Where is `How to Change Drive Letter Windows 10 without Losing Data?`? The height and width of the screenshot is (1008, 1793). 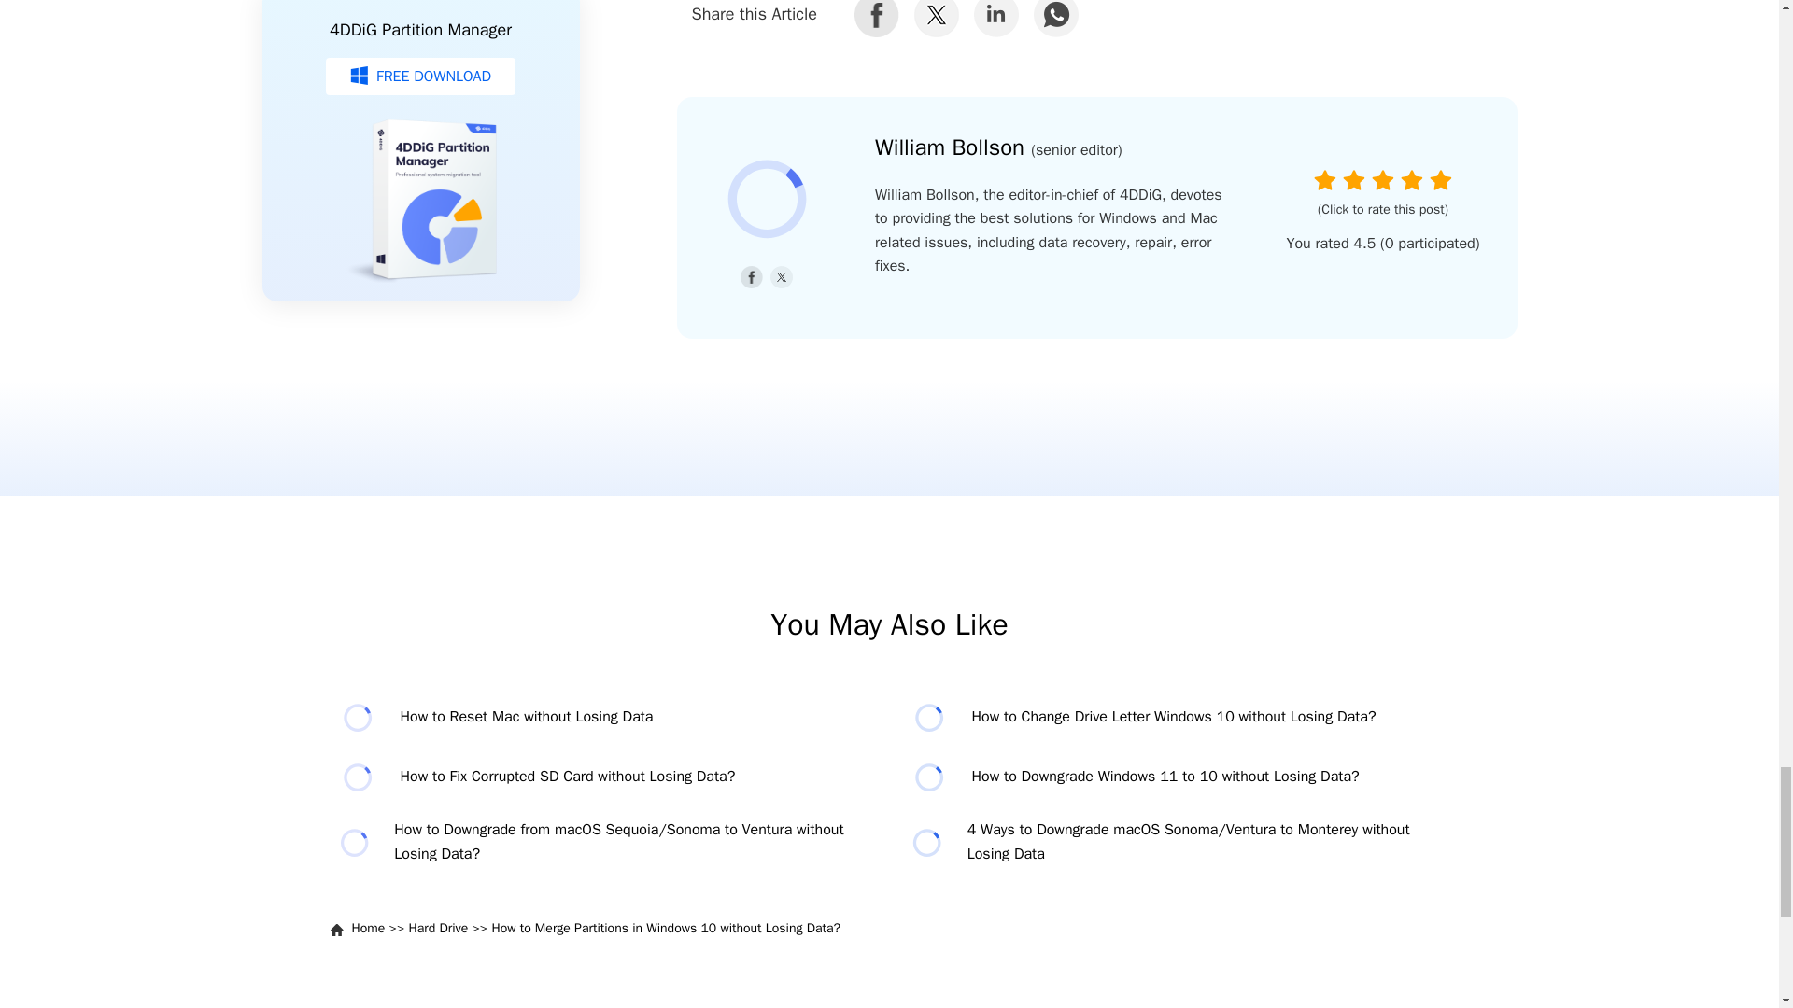 How to Change Drive Letter Windows 10 without Losing Data? is located at coordinates (1174, 718).